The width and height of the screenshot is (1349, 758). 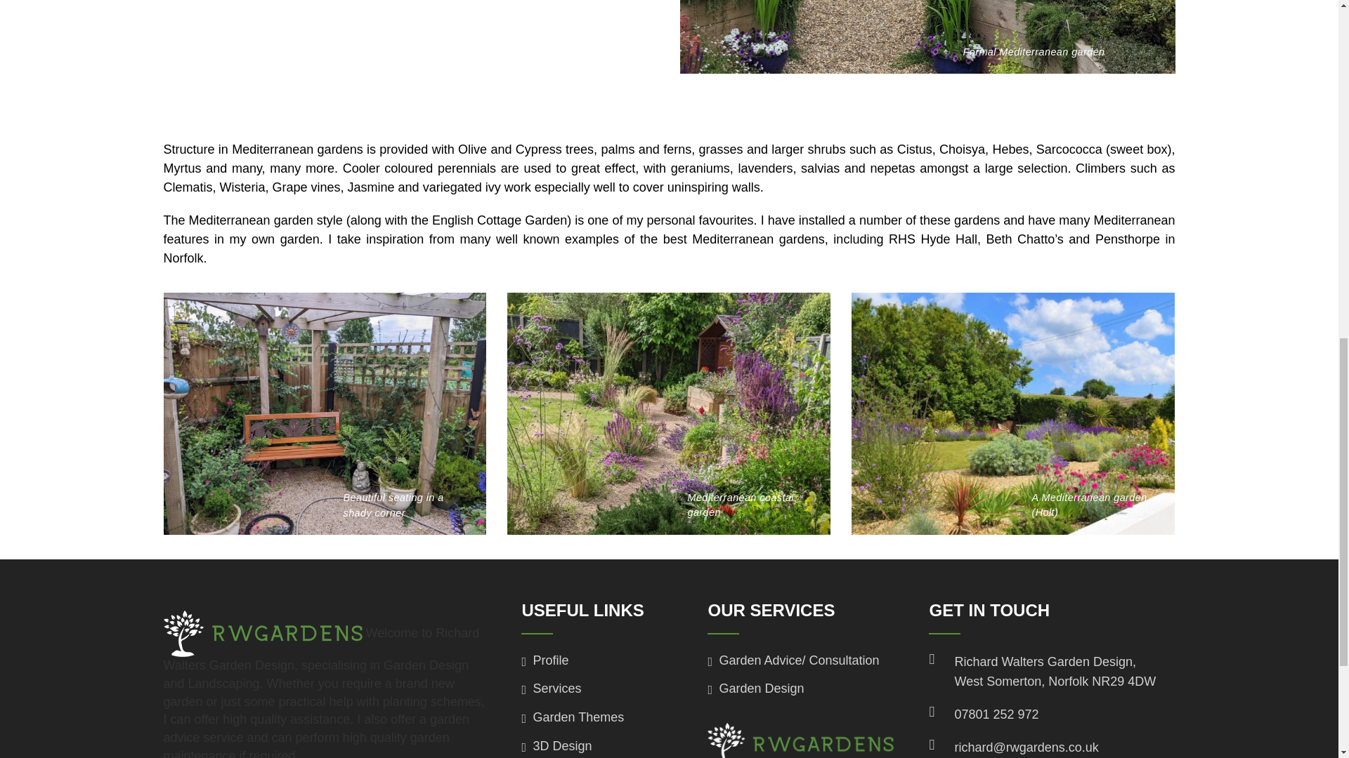 I want to click on 3D Design, so click(x=559, y=746).